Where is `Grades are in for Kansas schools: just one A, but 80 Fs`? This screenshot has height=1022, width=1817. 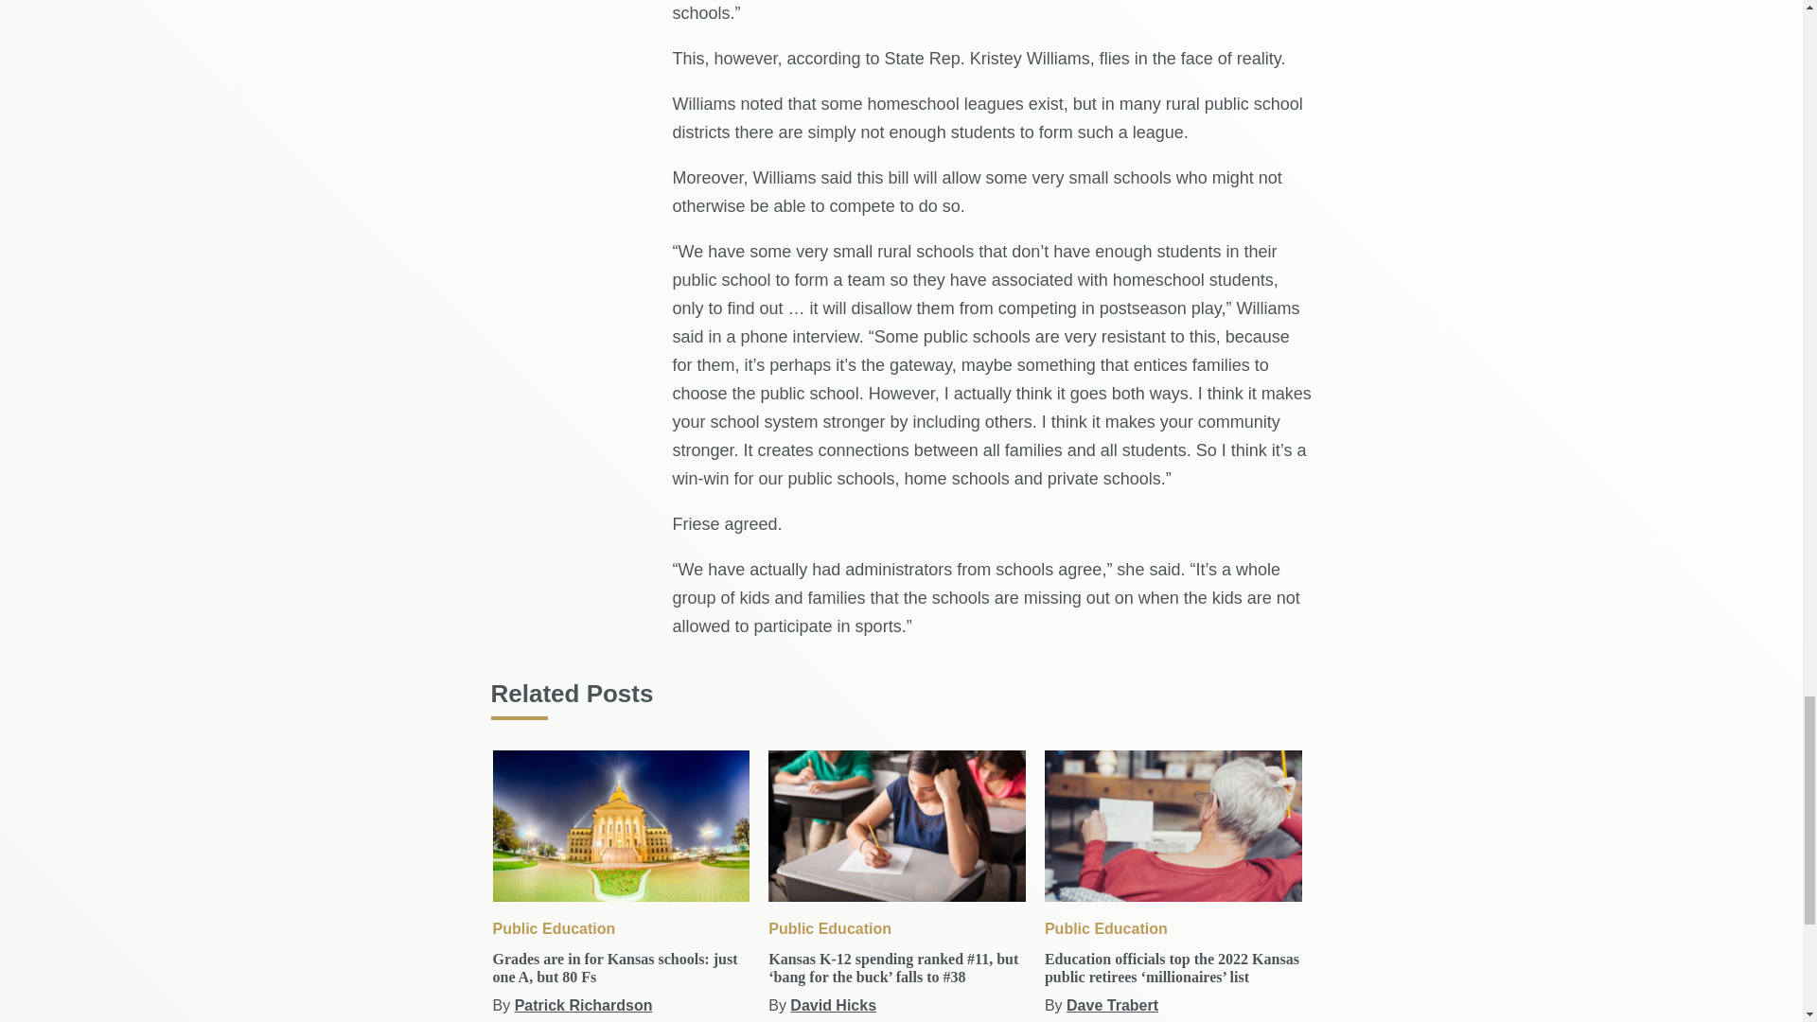
Grades are in for Kansas schools: just one A, but 80 Fs is located at coordinates (621, 825).